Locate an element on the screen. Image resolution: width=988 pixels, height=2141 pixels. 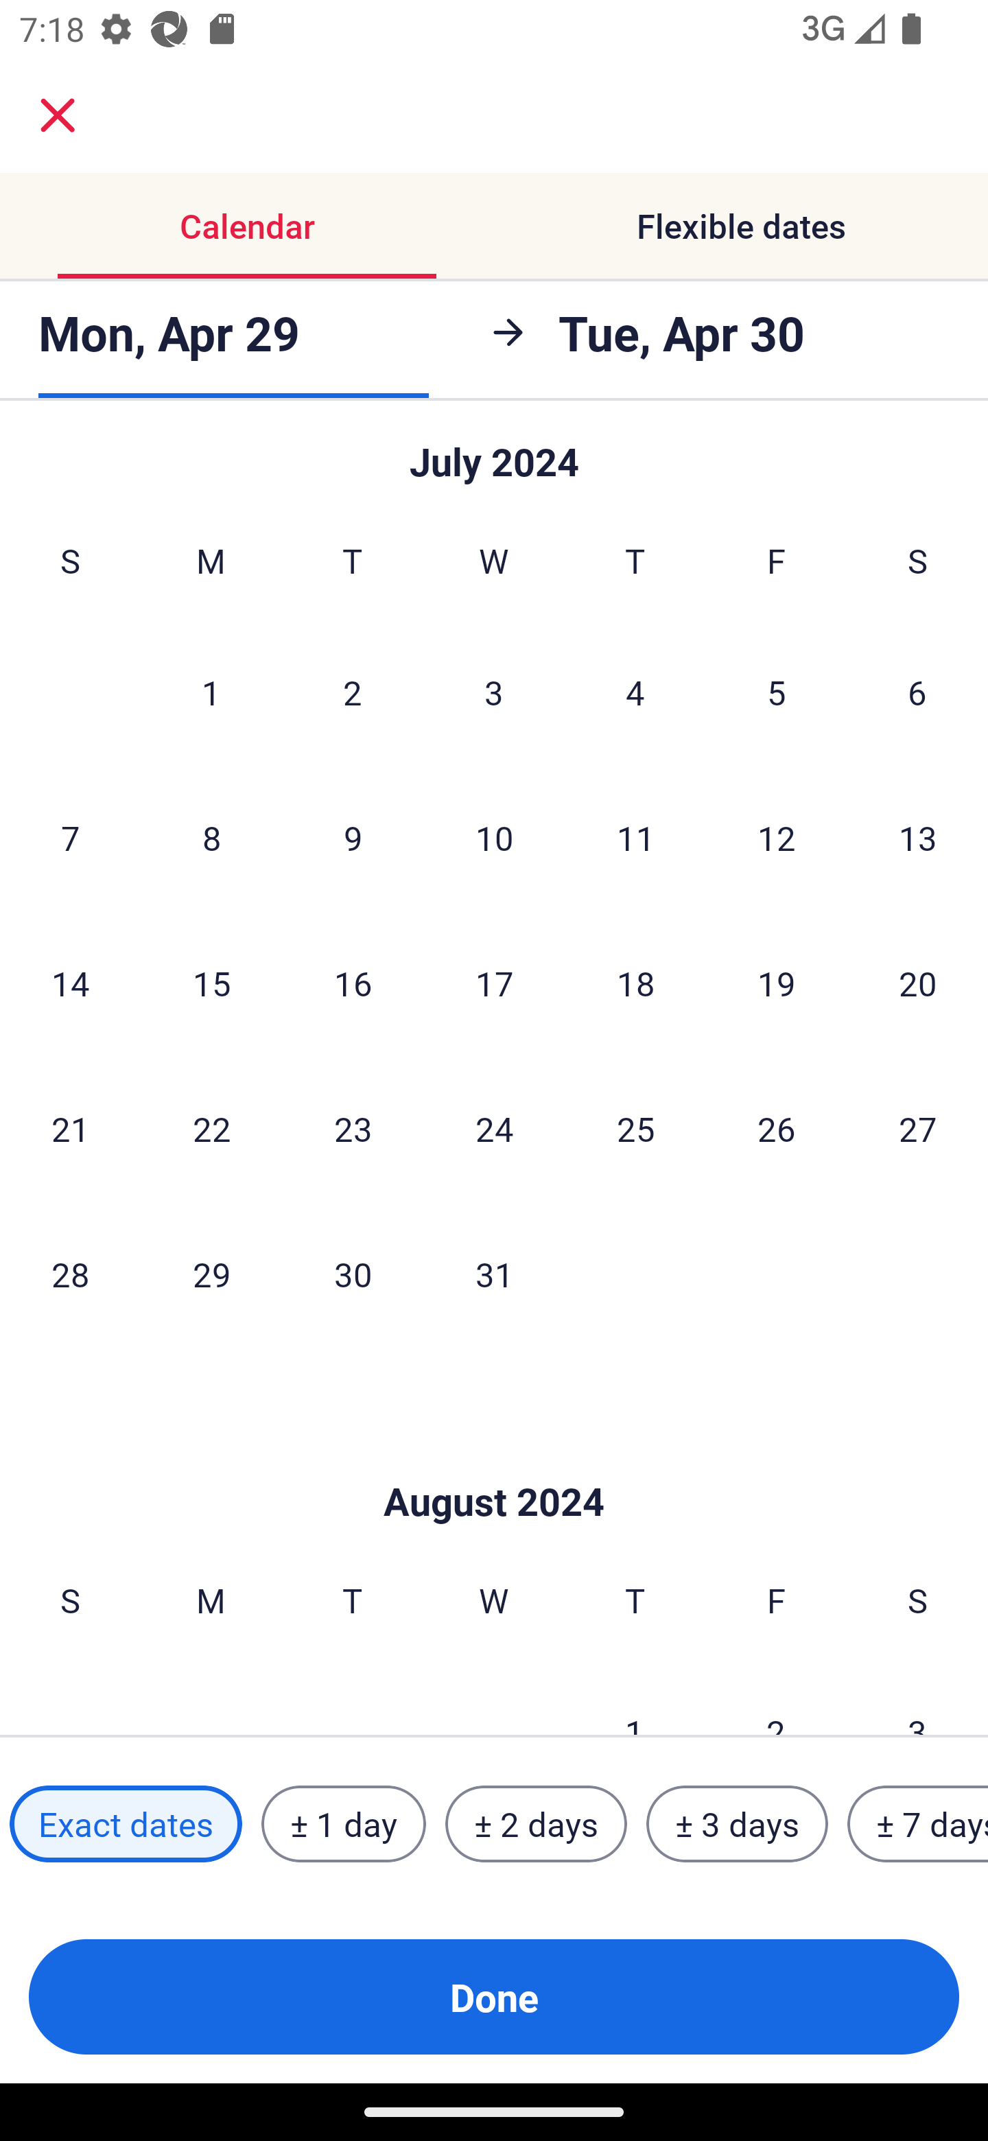
18 Thursday, July 18, 2024 is located at coordinates (635, 983).